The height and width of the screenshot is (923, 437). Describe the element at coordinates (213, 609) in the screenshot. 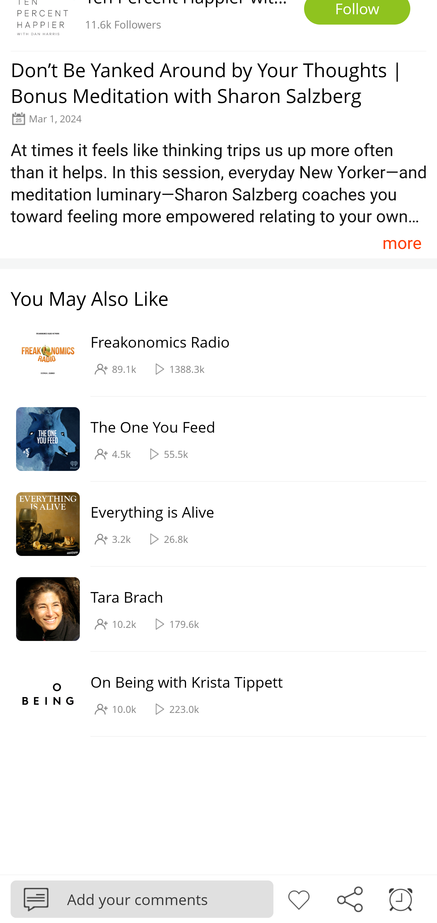

I see `Tara Brach 10.2k 179.6k` at that location.